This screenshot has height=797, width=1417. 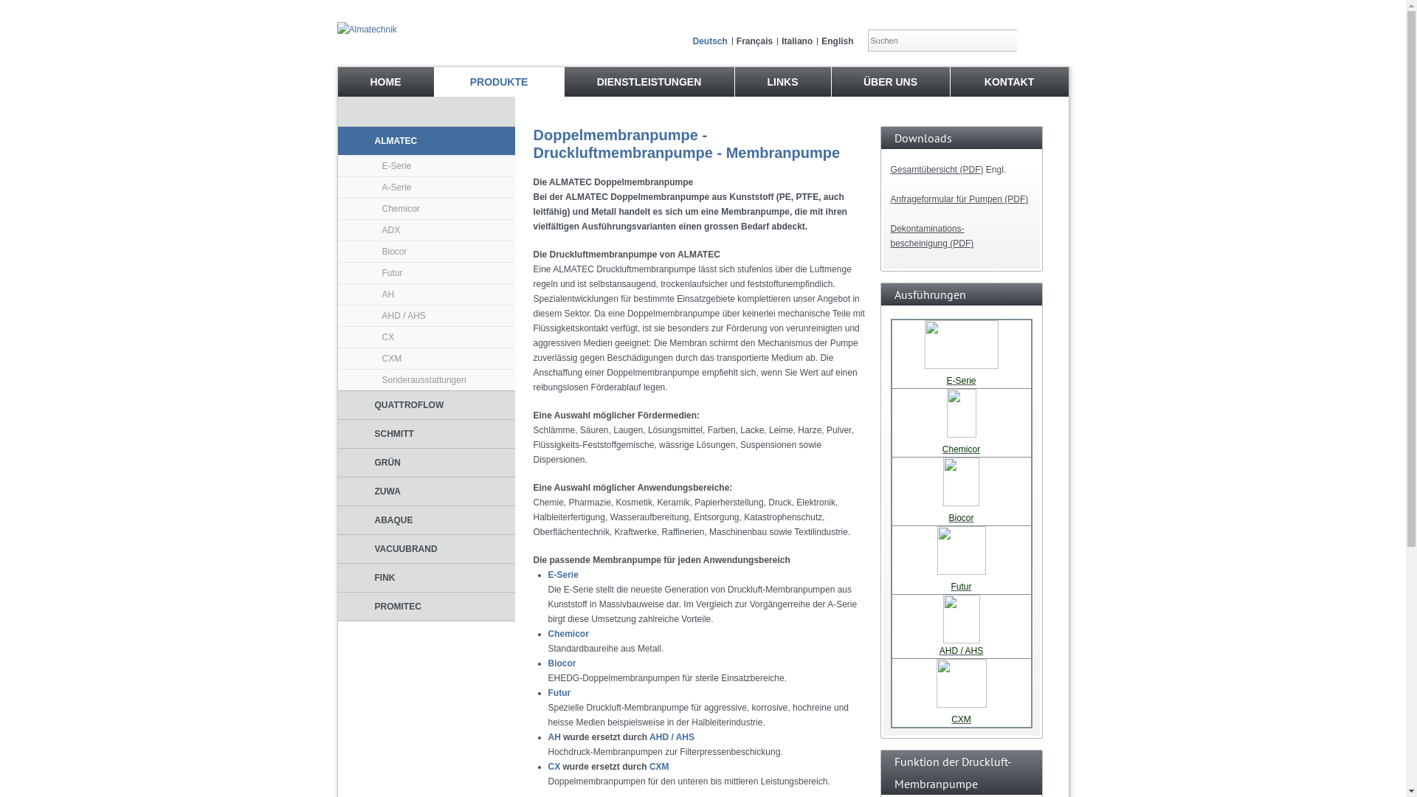 I want to click on CXM, so click(x=660, y=767).